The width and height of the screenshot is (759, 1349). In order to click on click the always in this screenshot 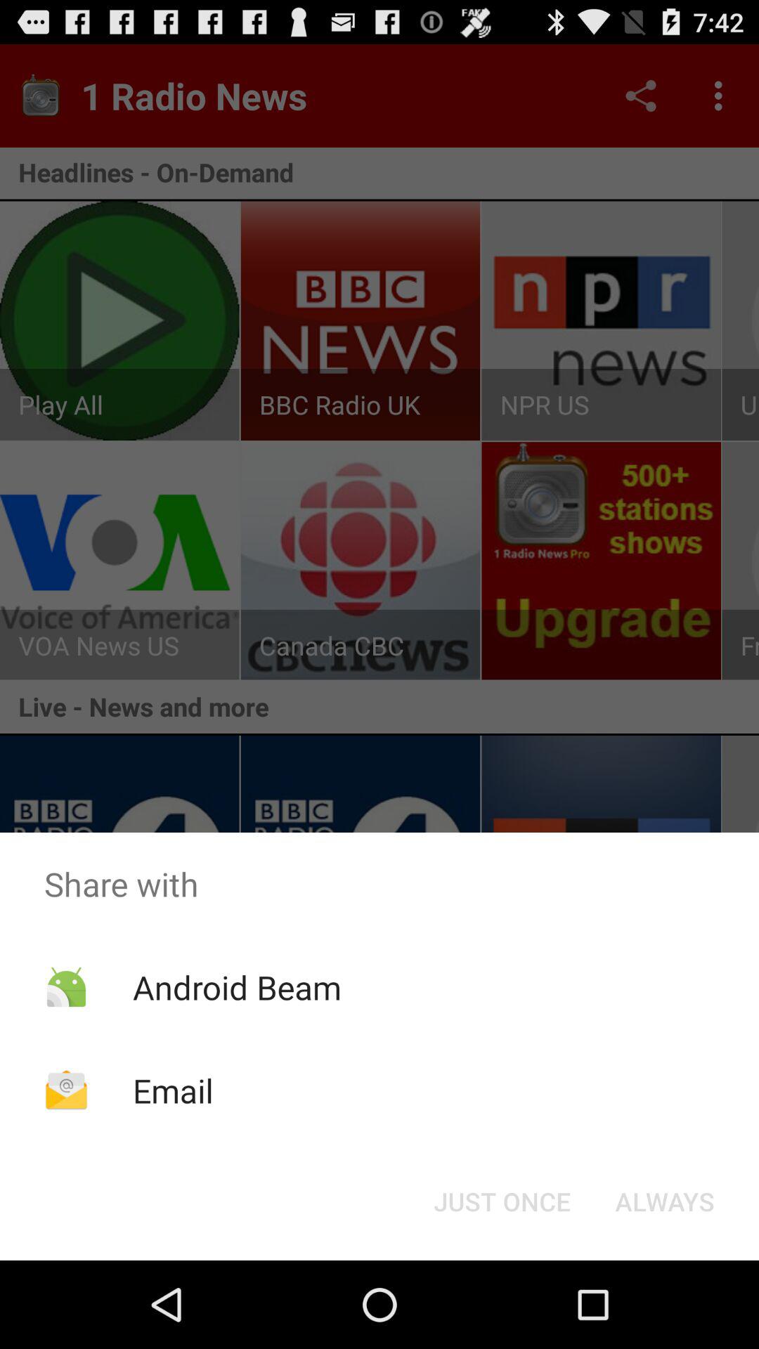, I will do `click(665, 1201)`.